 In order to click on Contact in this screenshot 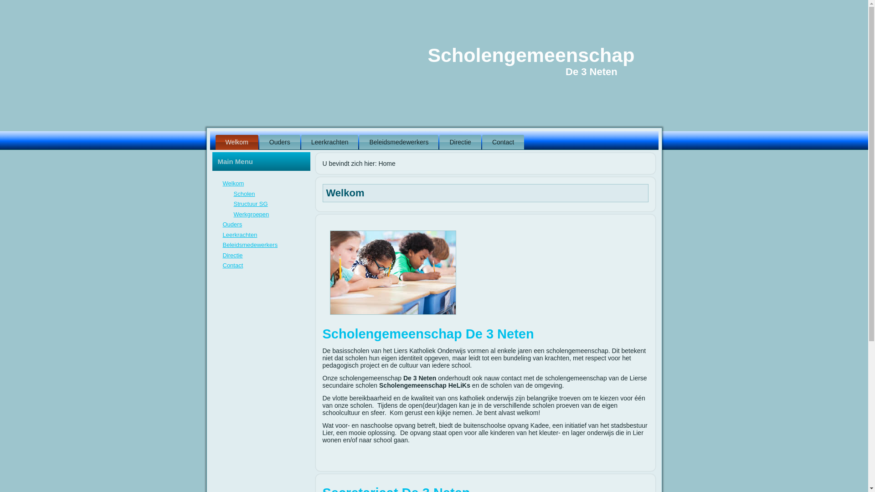, I will do `click(503, 142)`.